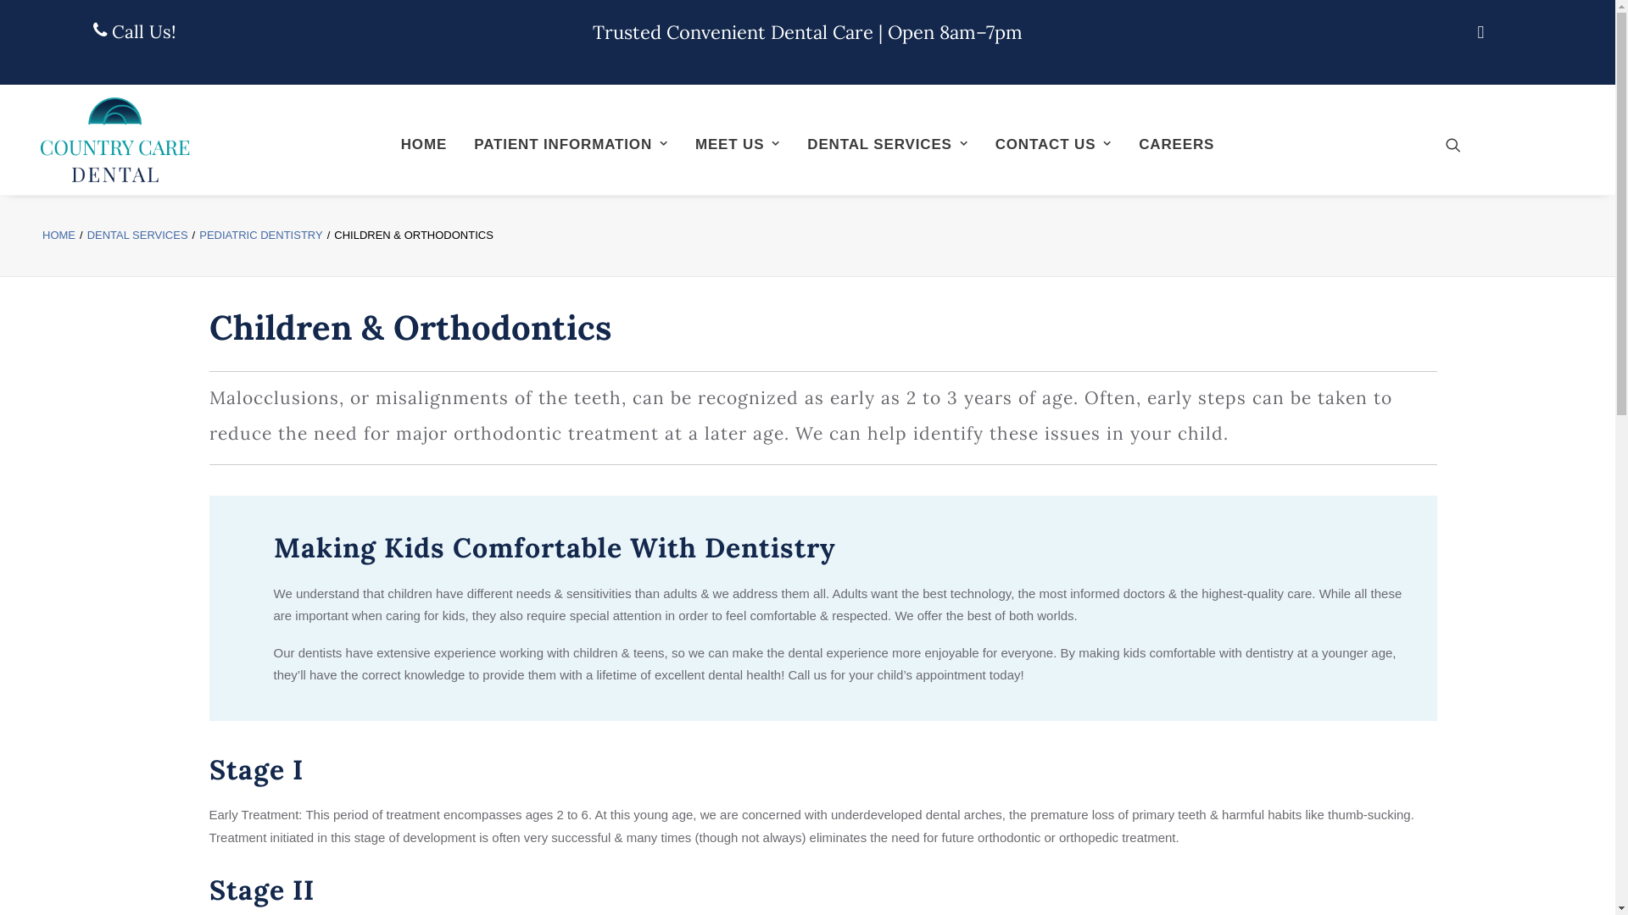  I want to click on DENTAL SERVICES, so click(137, 236).